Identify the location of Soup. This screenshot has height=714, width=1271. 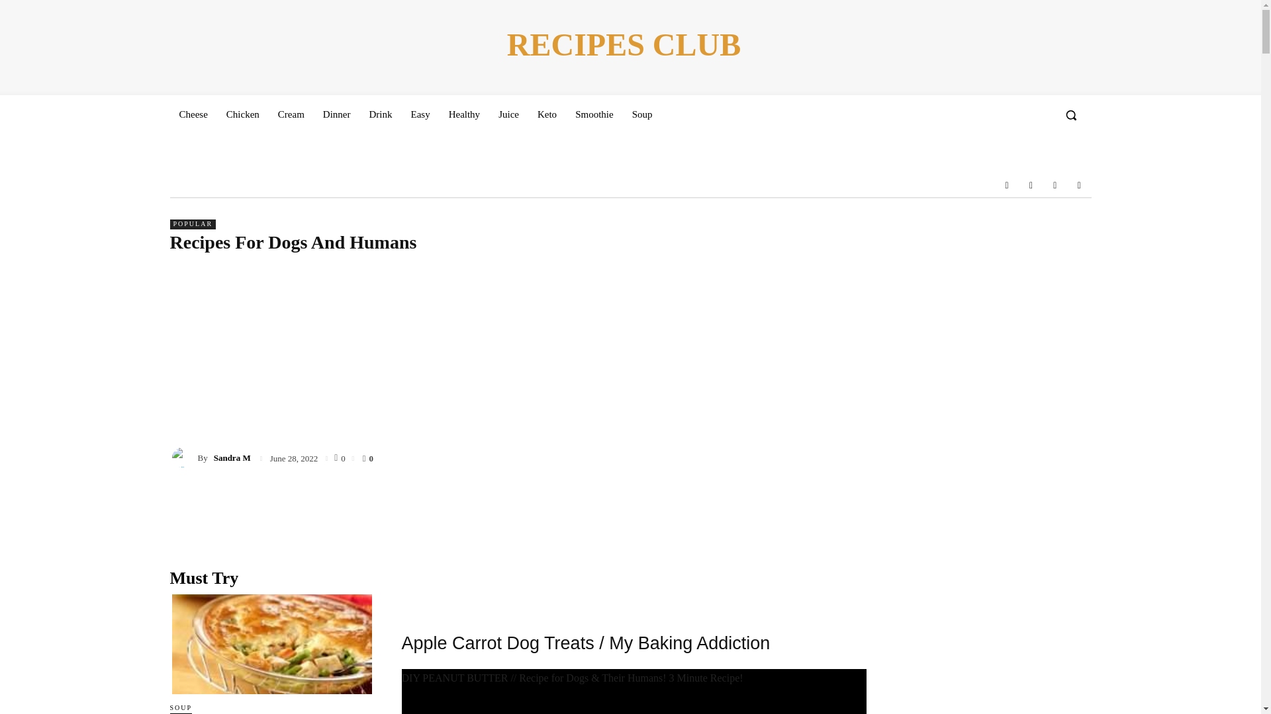
(642, 114).